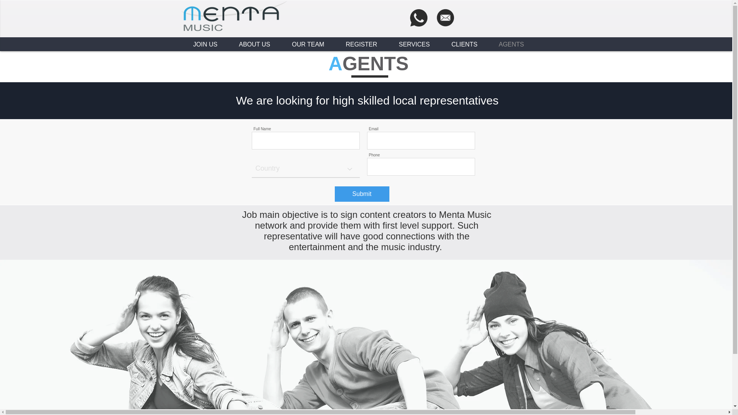 The height and width of the screenshot is (415, 738). What do you see at coordinates (418, 18) in the screenshot?
I see `Whatsapp` at bounding box center [418, 18].